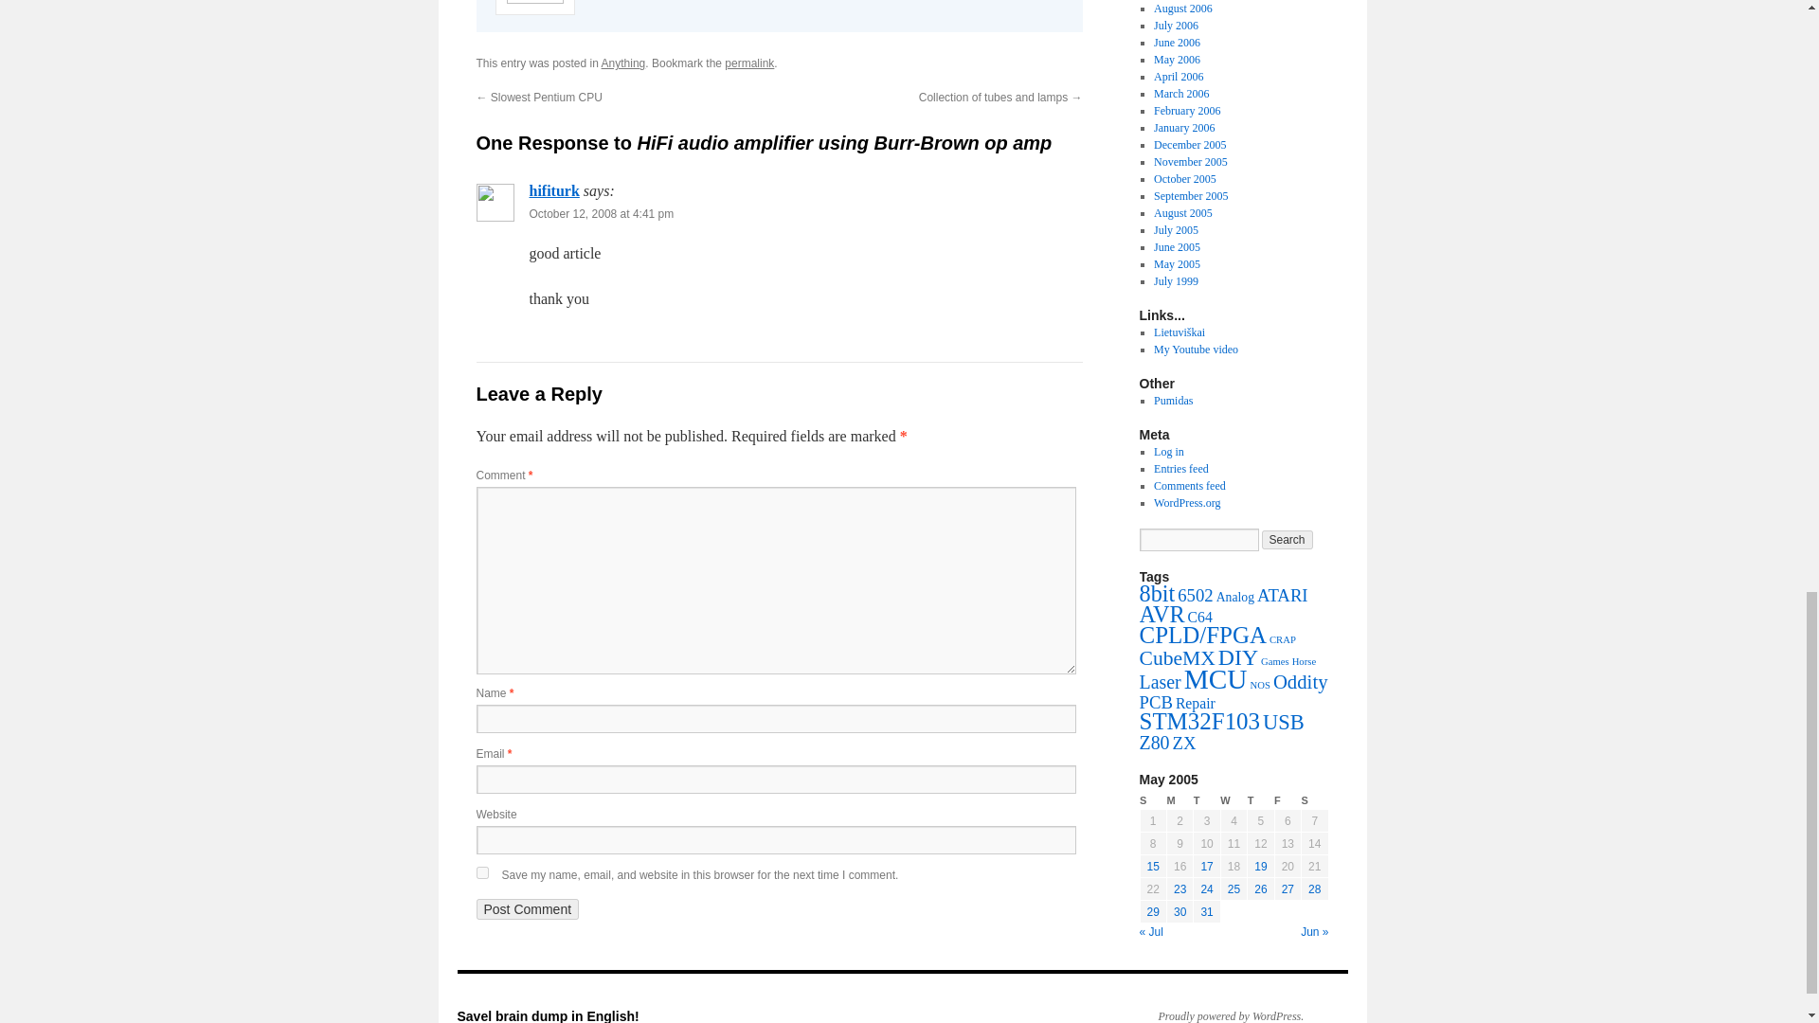 The image size is (1819, 1023). I want to click on permalink, so click(748, 63).